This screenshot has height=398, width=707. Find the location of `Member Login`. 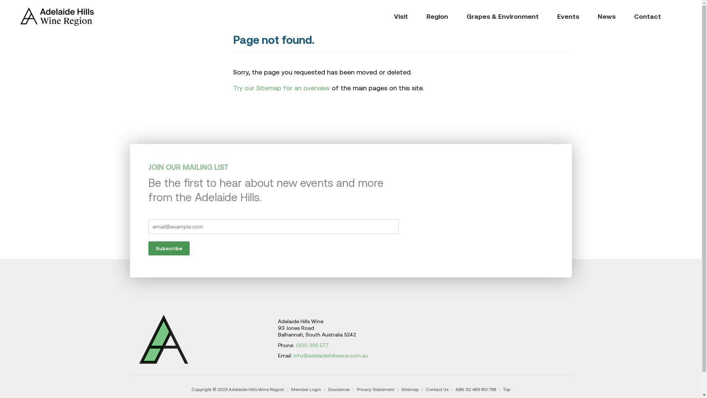

Member Login is located at coordinates (306, 390).